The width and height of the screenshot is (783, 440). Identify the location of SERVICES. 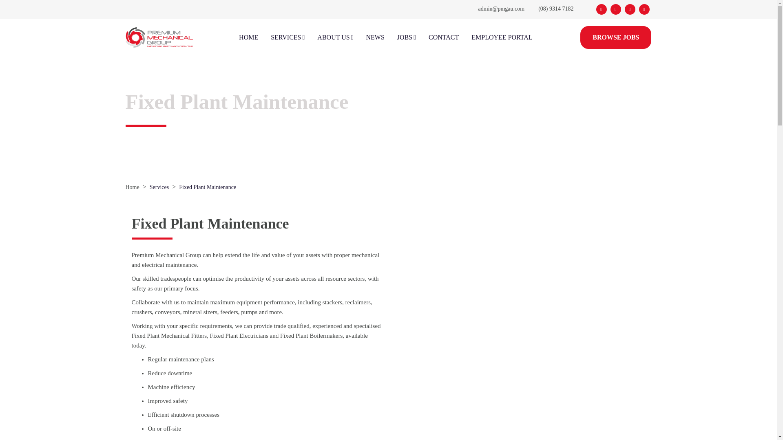
(288, 37).